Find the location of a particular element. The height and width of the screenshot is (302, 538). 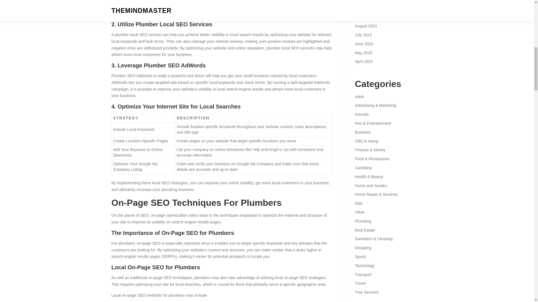

November 2023 is located at coordinates (368, 1).